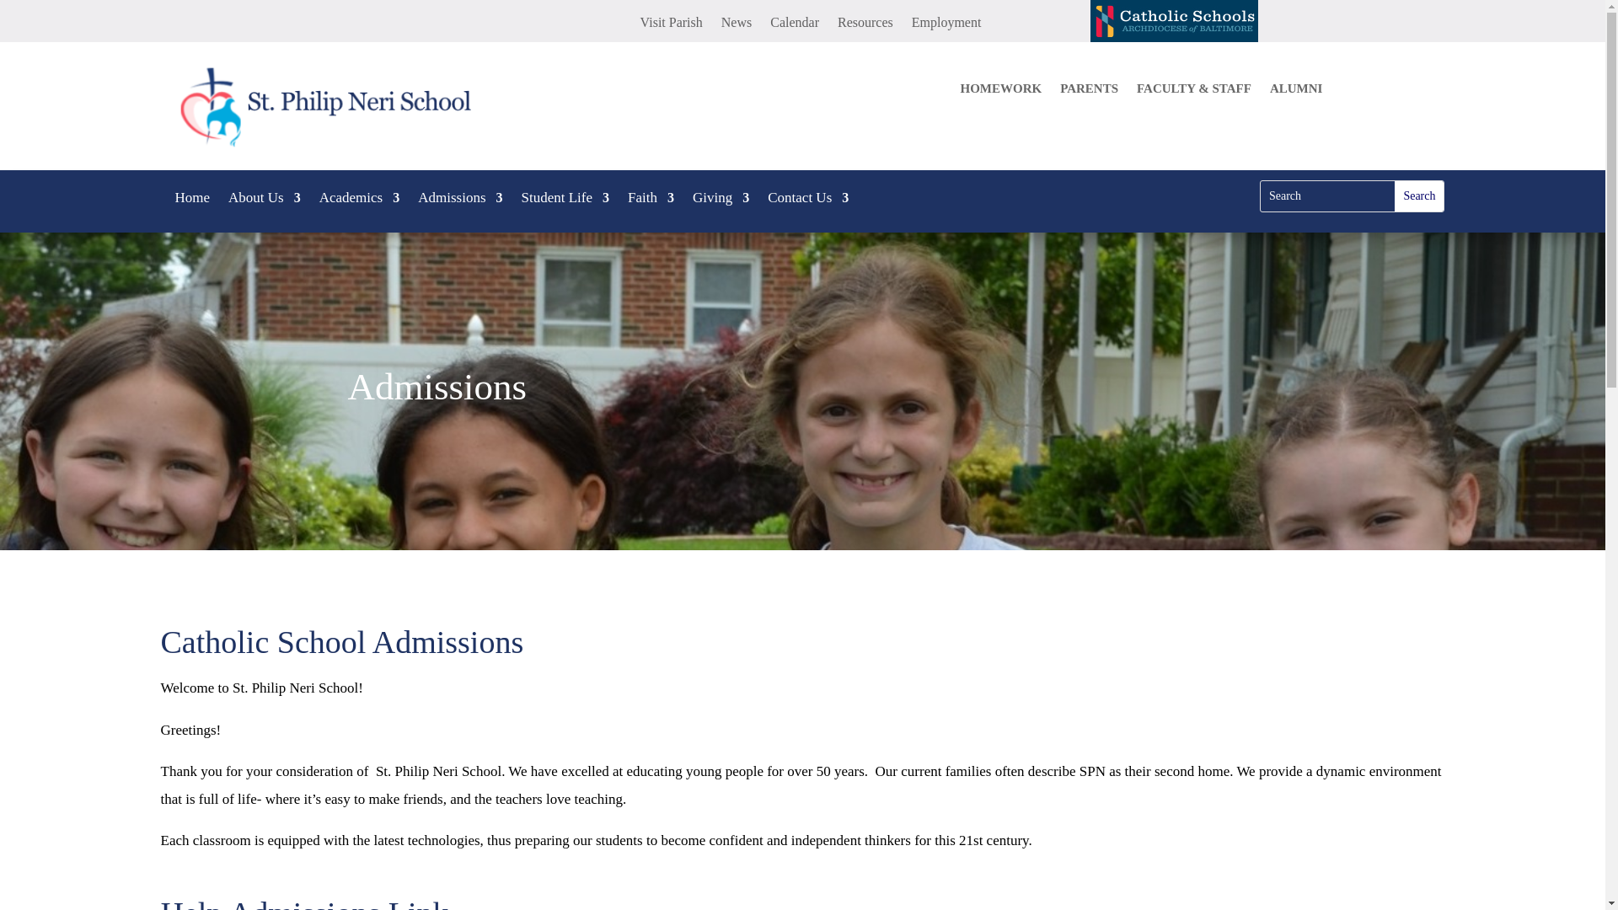  I want to click on Resources, so click(865, 26).